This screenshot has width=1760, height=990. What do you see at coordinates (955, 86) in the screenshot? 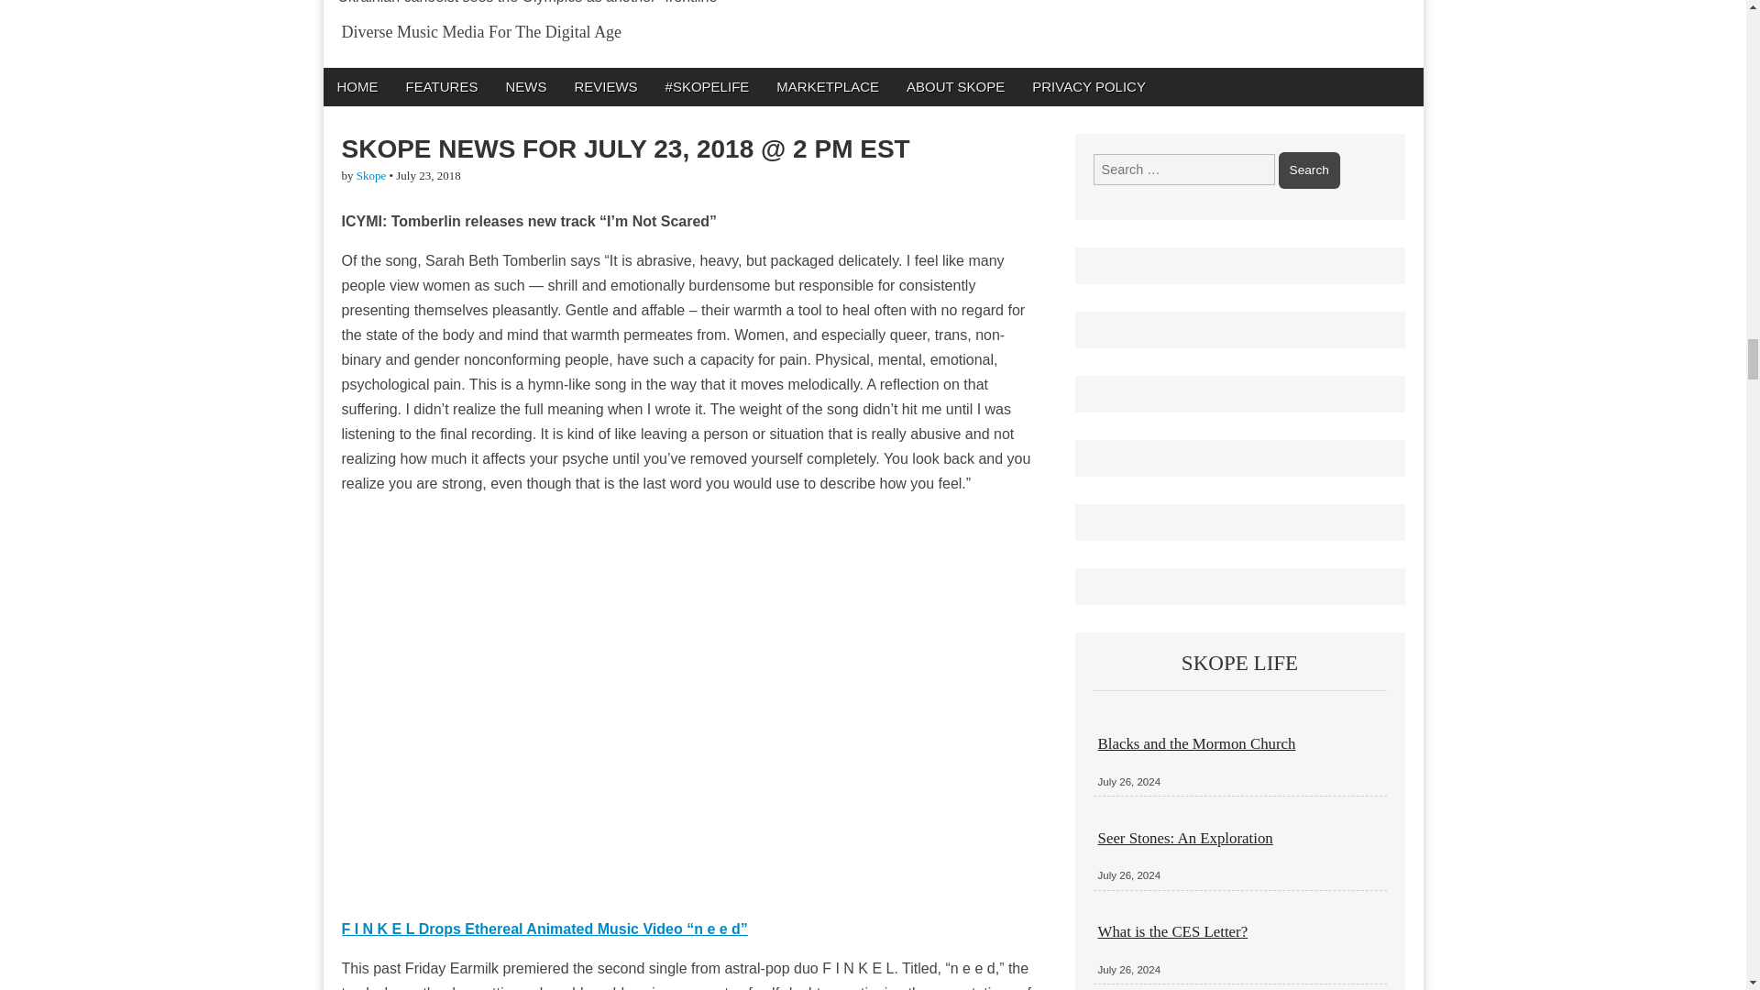
I see `ABOUT SKOPE` at bounding box center [955, 86].